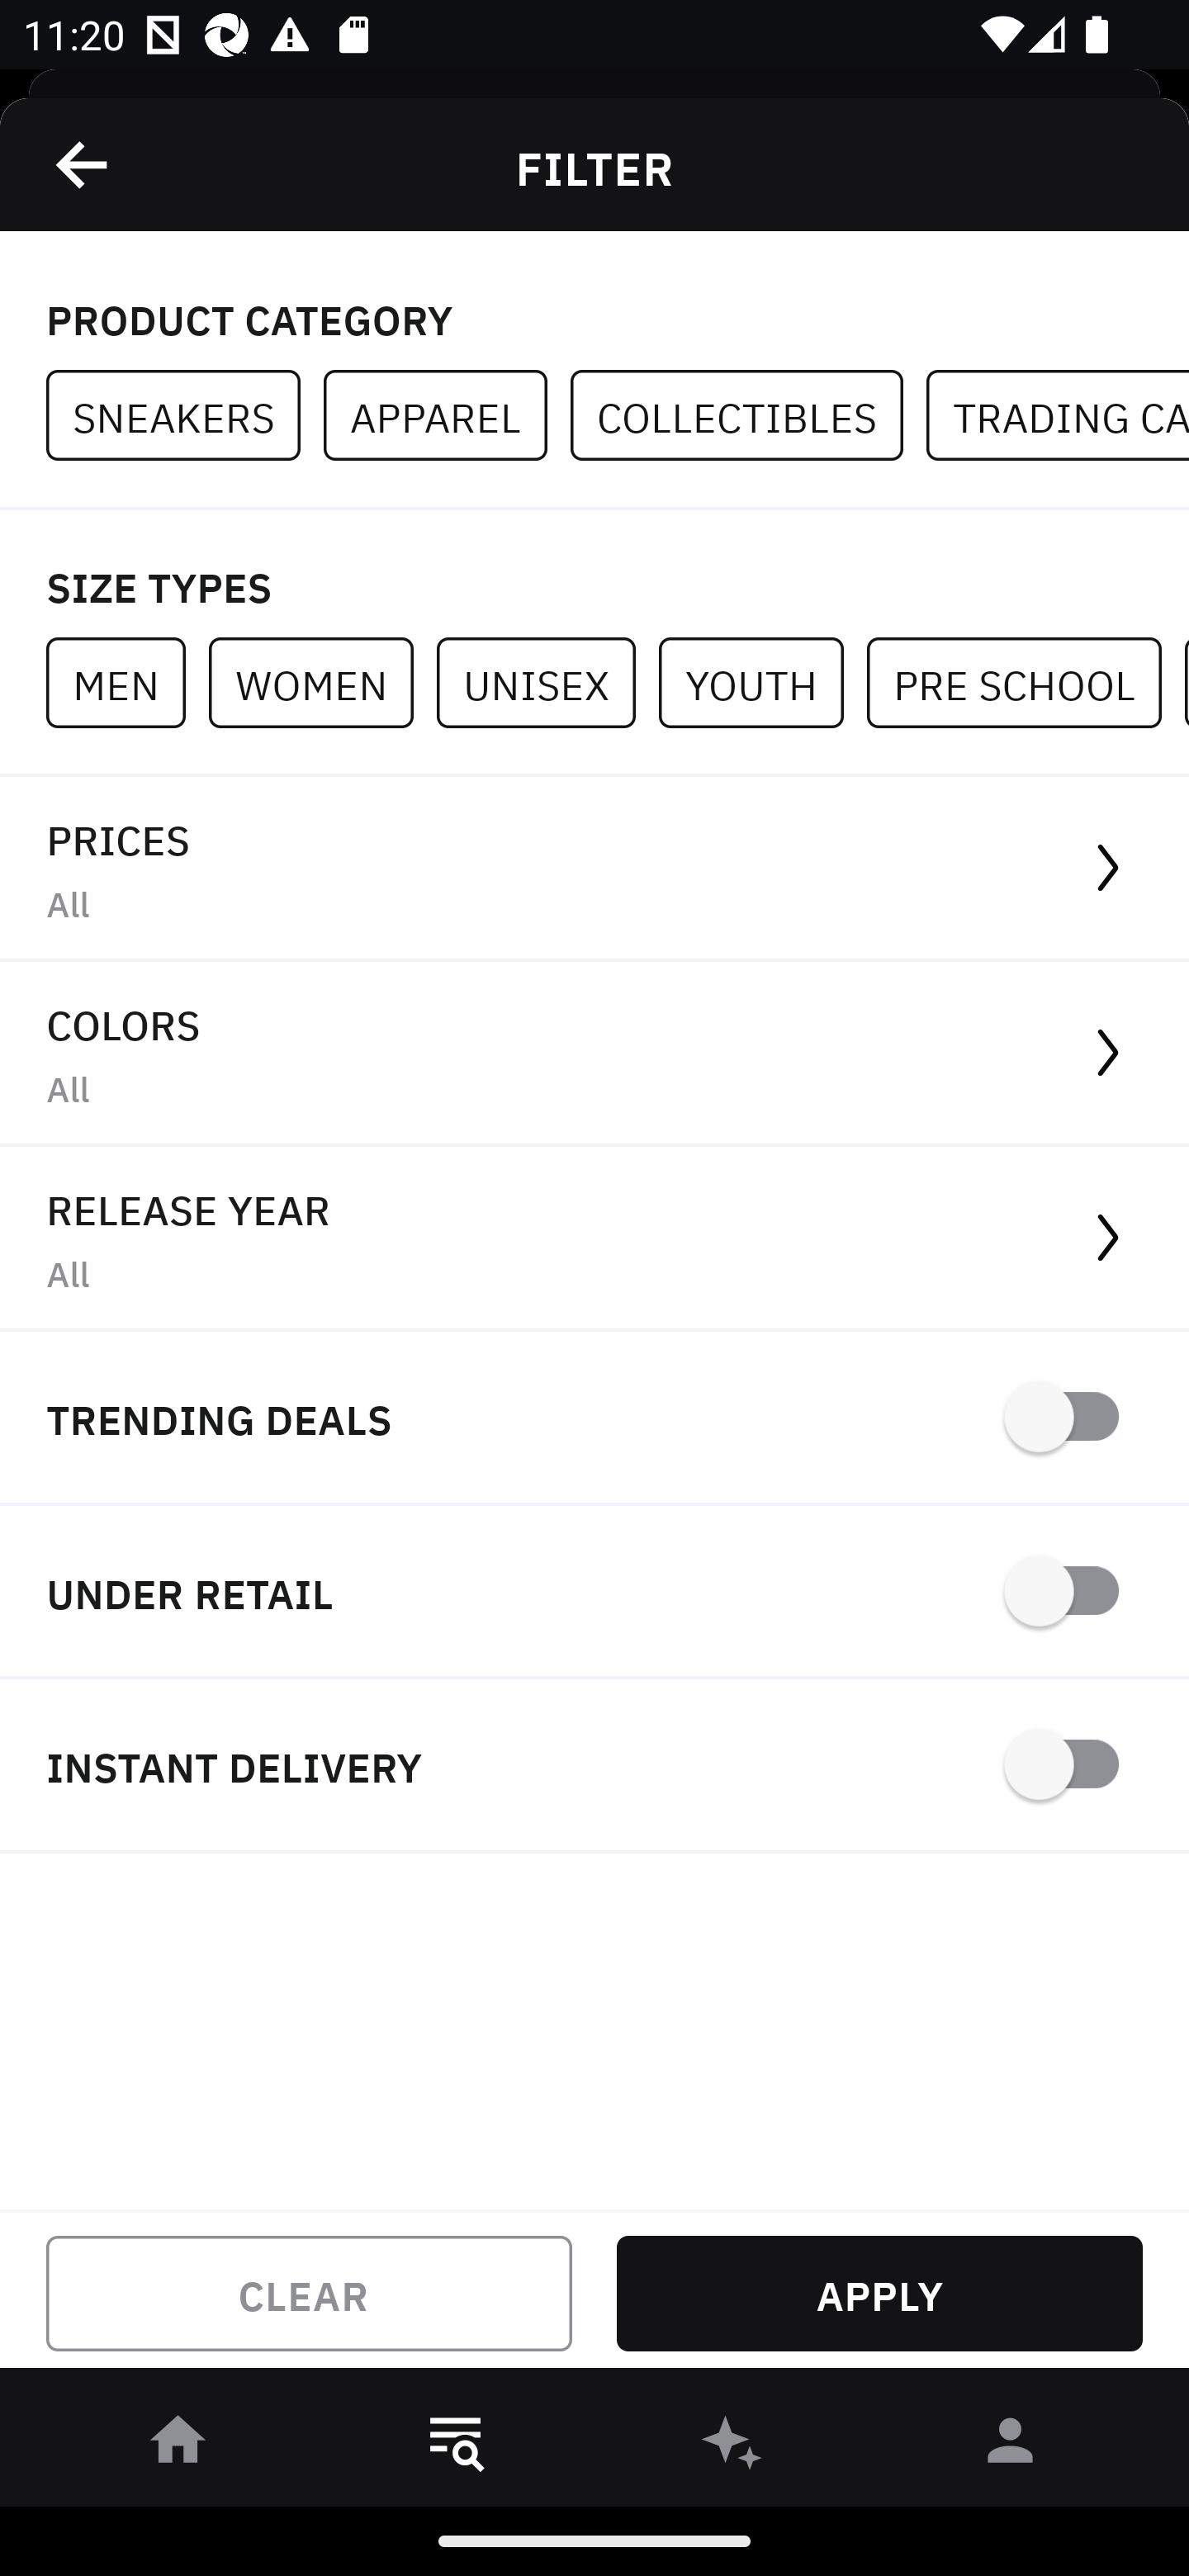  Describe the element at coordinates (1057, 416) in the screenshot. I see `TRADING CARDS` at that location.